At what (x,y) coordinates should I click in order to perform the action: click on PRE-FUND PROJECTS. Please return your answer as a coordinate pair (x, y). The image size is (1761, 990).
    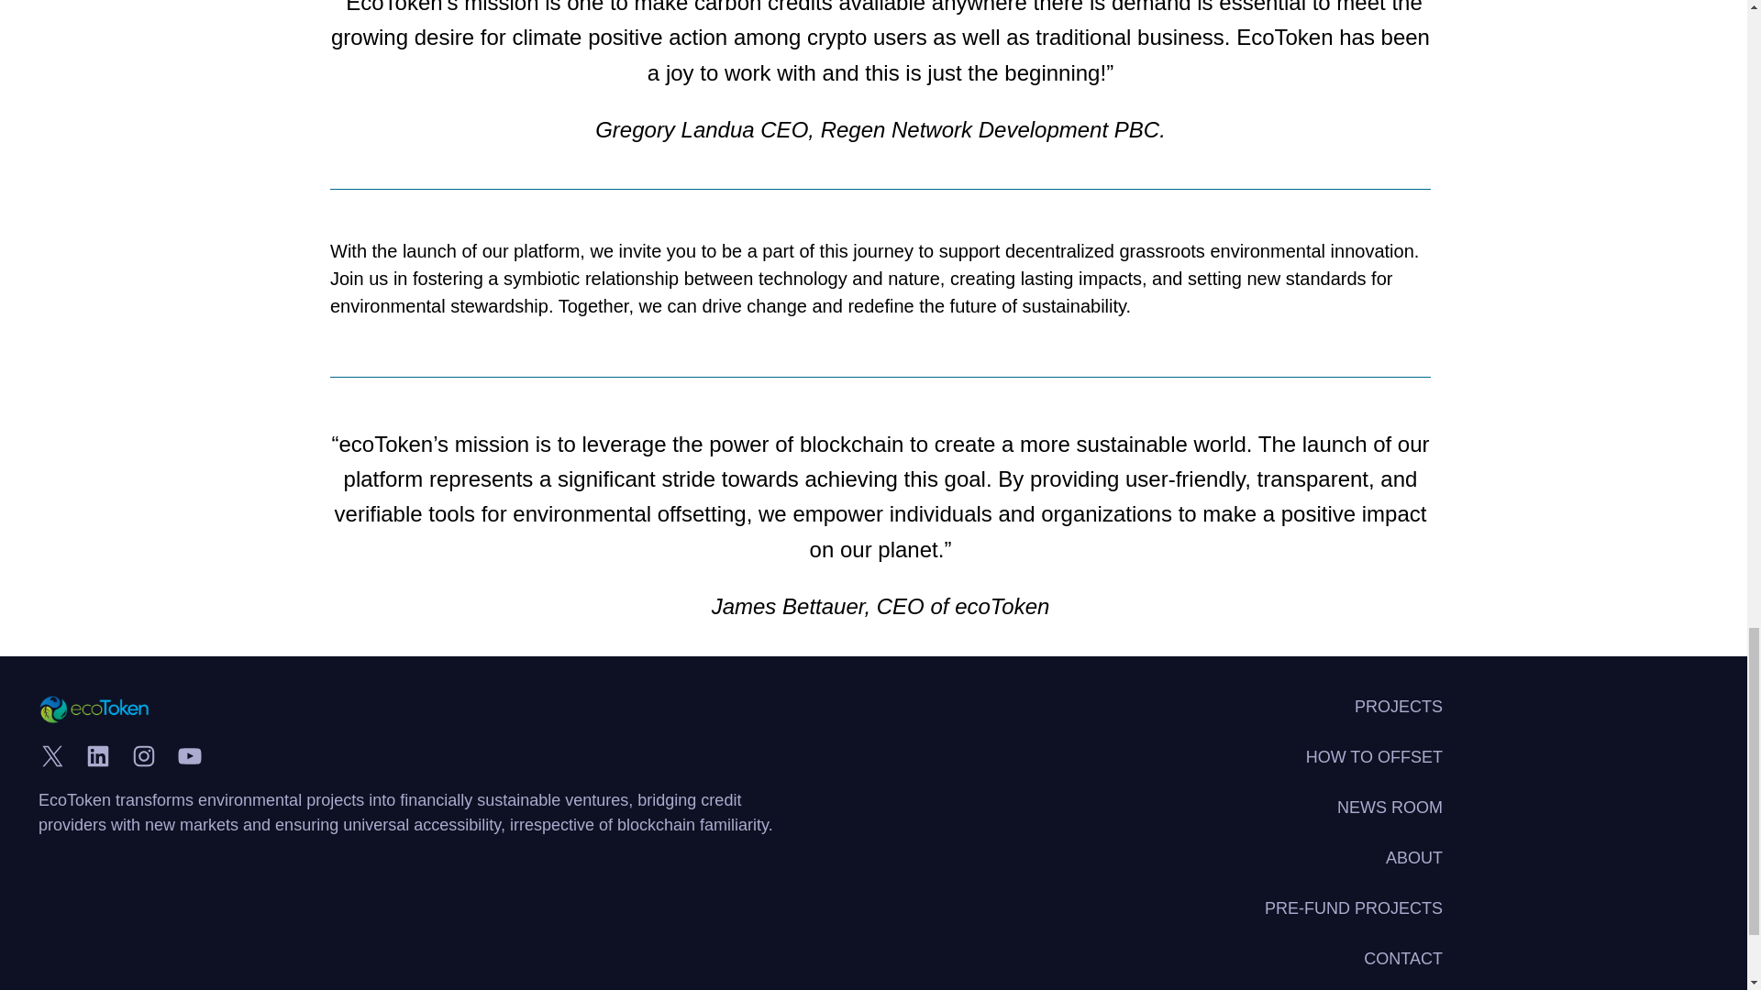
    Looking at the image, I should click on (1353, 909).